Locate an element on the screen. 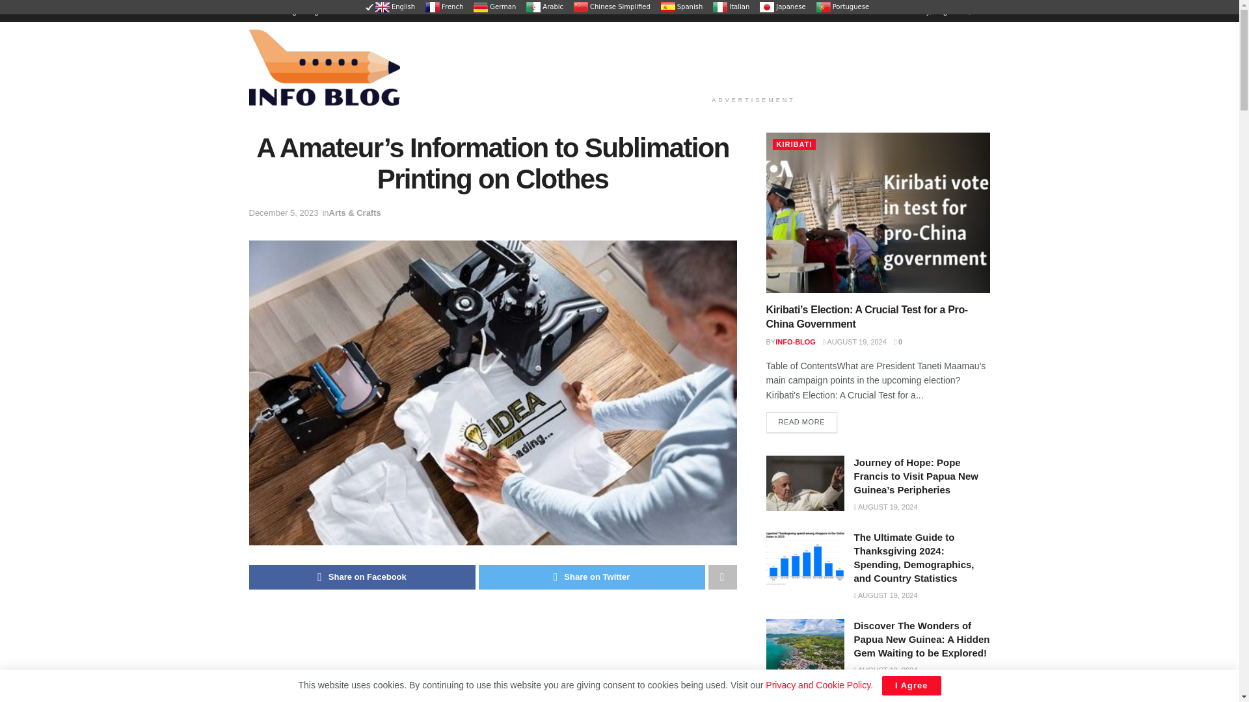 This screenshot has width=1249, height=702. English is located at coordinates (392, 7).